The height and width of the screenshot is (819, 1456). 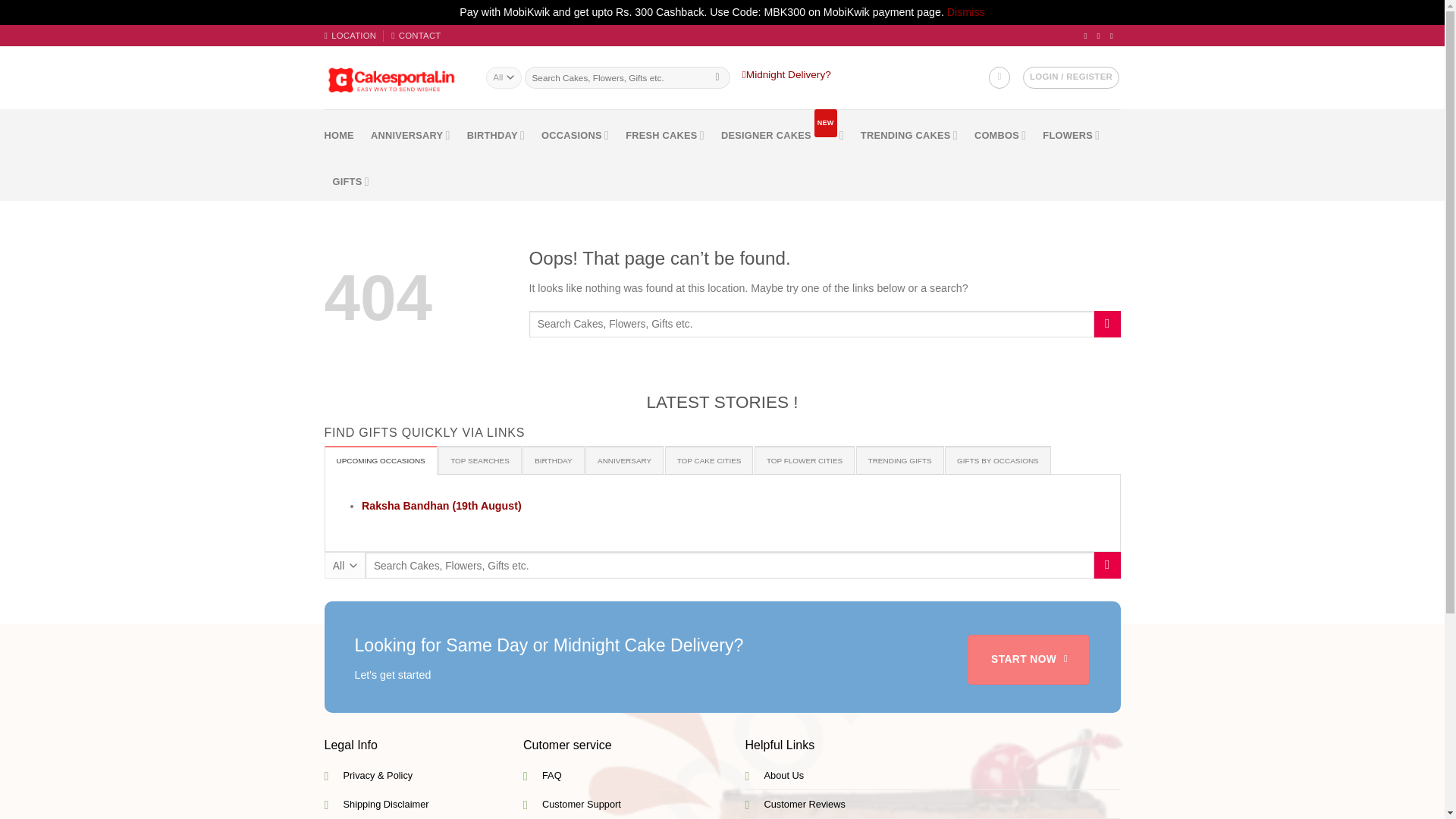 I want to click on Search, so click(x=717, y=77).